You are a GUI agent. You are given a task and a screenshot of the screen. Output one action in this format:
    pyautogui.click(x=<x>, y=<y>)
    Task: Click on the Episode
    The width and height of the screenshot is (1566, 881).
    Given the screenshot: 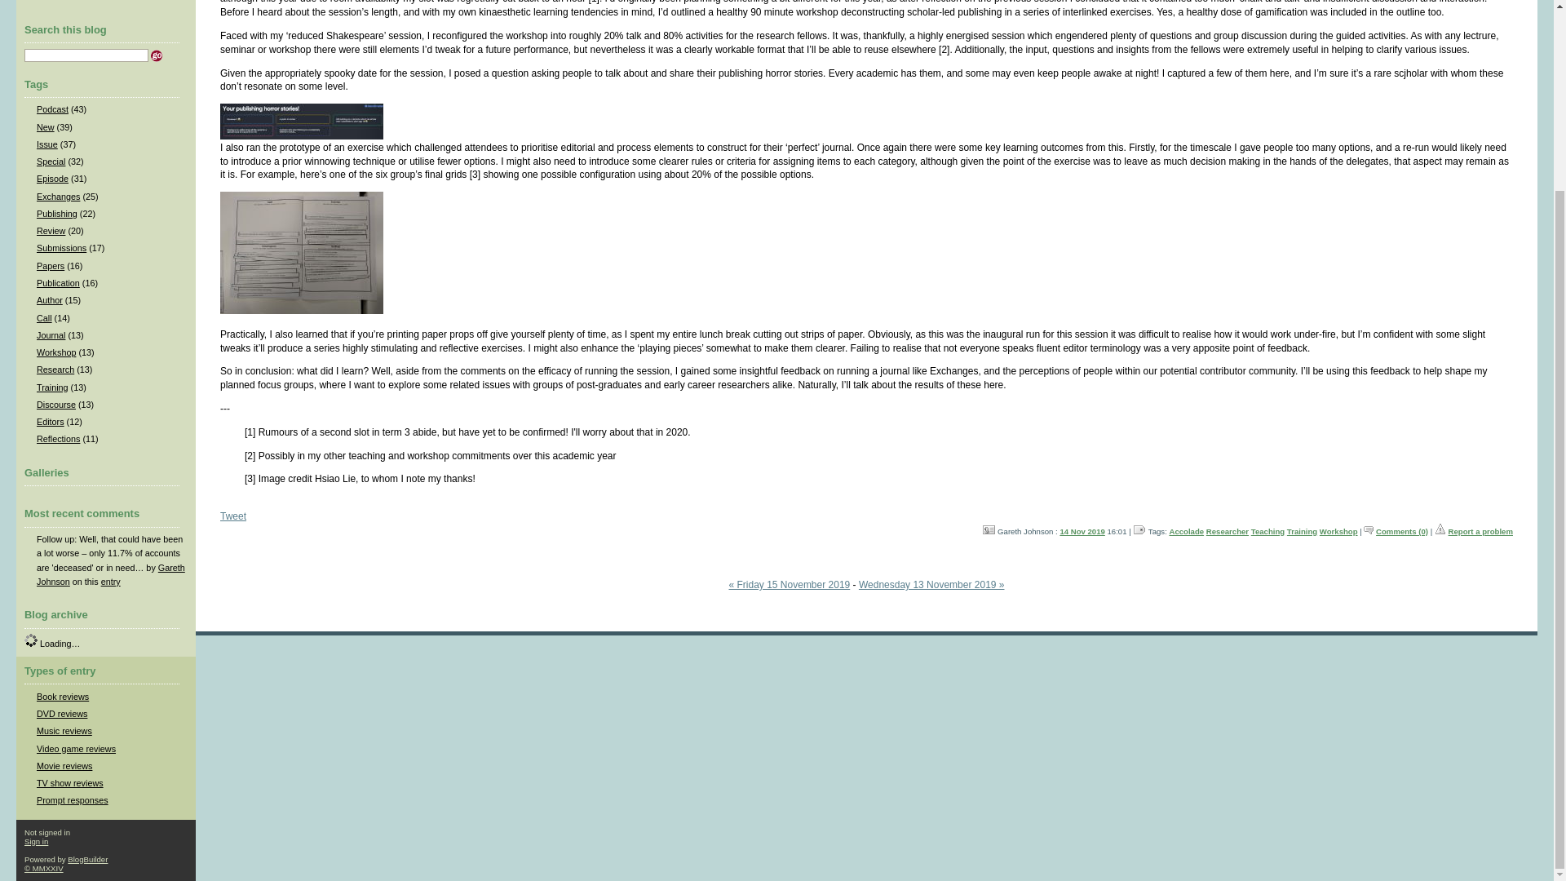 What is the action you would take?
    pyautogui.click(x=52, y=178)
    